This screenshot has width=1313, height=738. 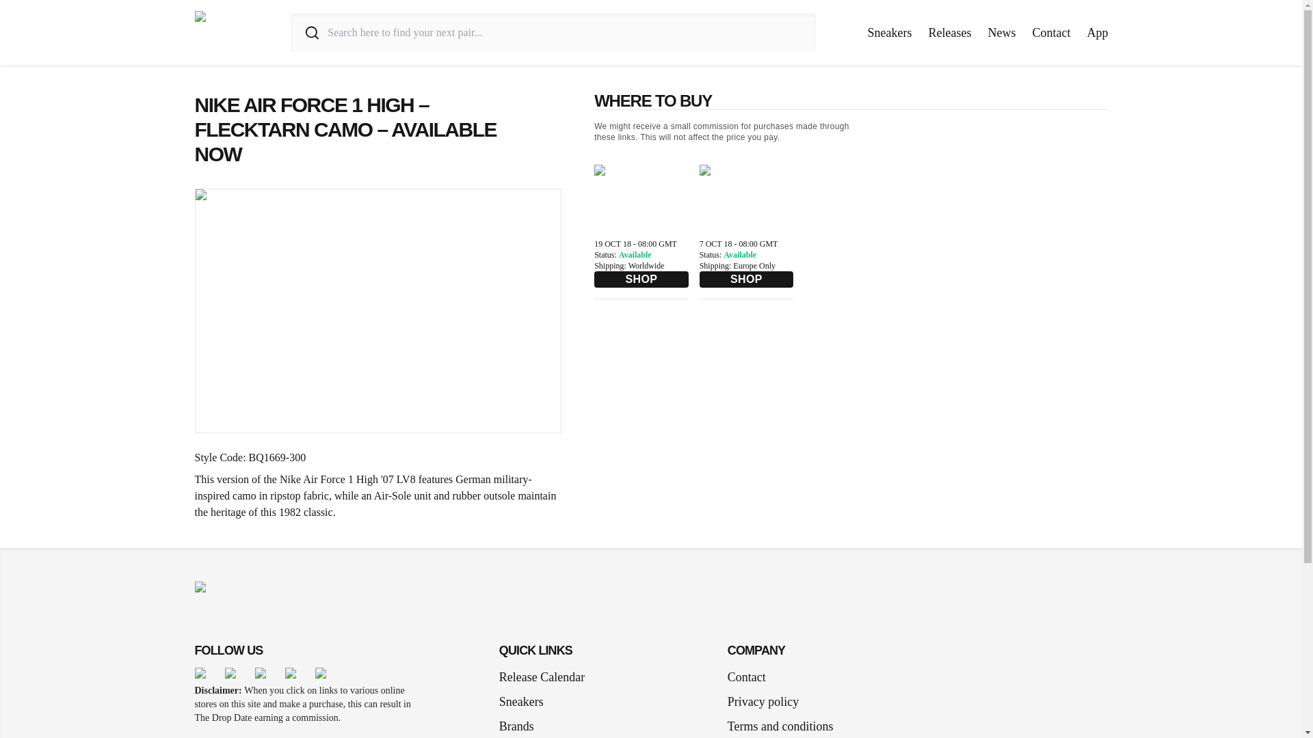 I want to click on Contact, so click(x=1052, y=33).